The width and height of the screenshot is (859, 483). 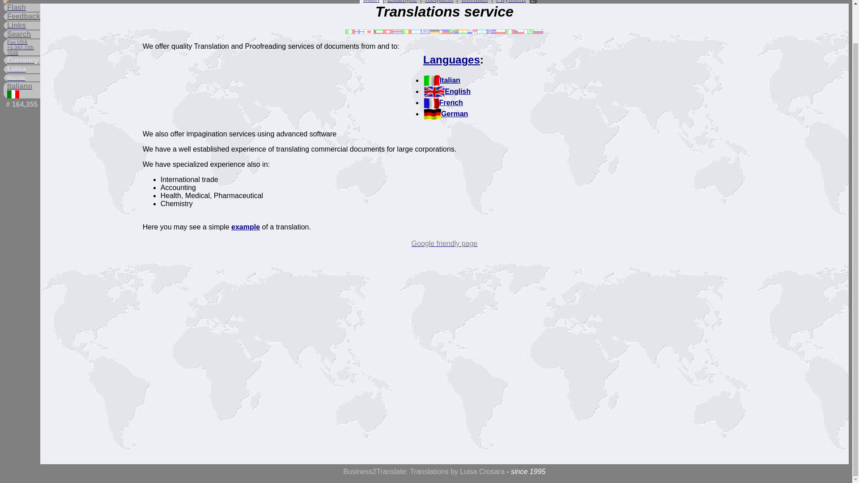 I want to click on German, so click(x=446, y=114).